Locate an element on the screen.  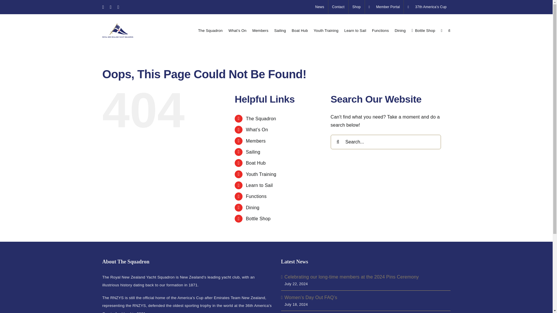
Sailing is located at coordinates (280, 30).